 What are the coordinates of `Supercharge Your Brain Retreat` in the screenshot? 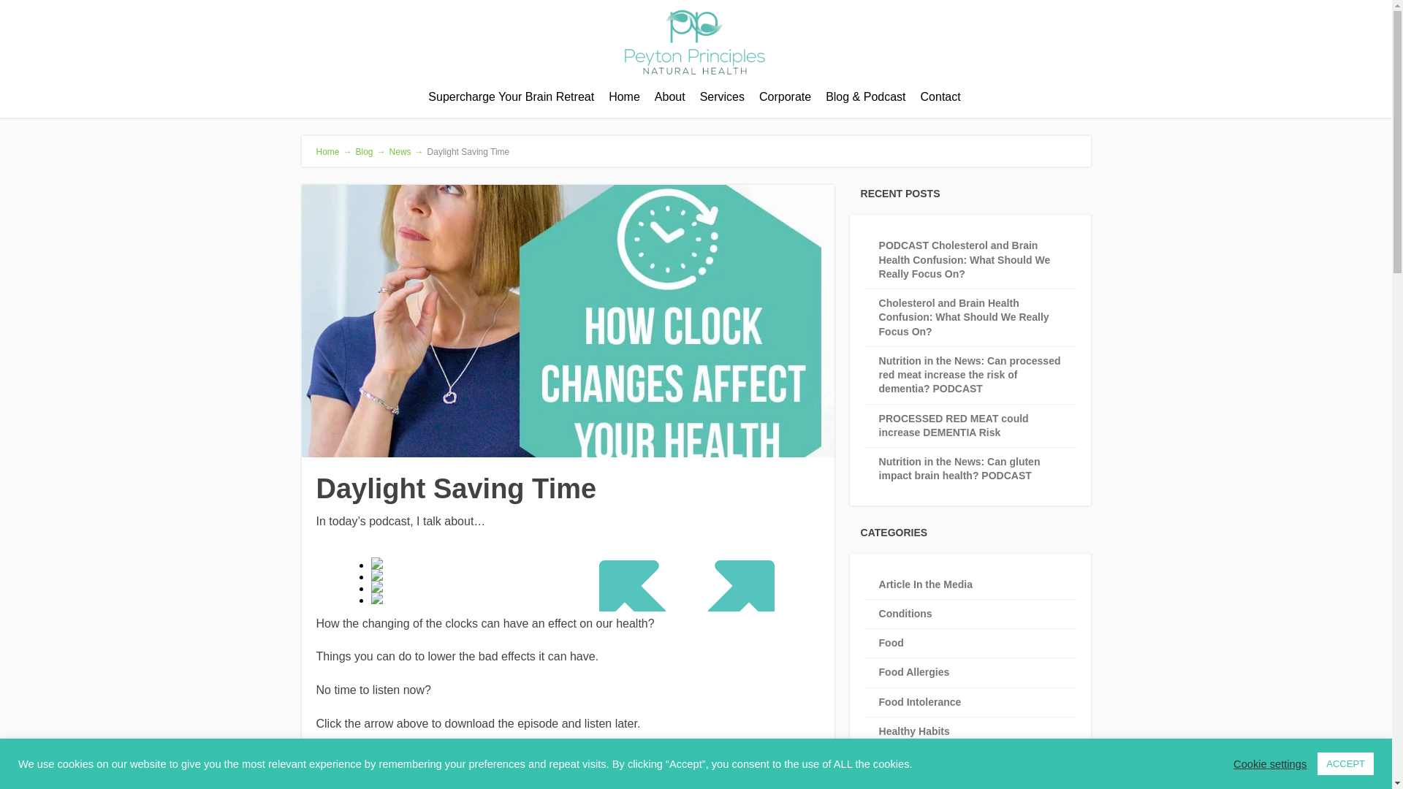 It's located at (512, 97).